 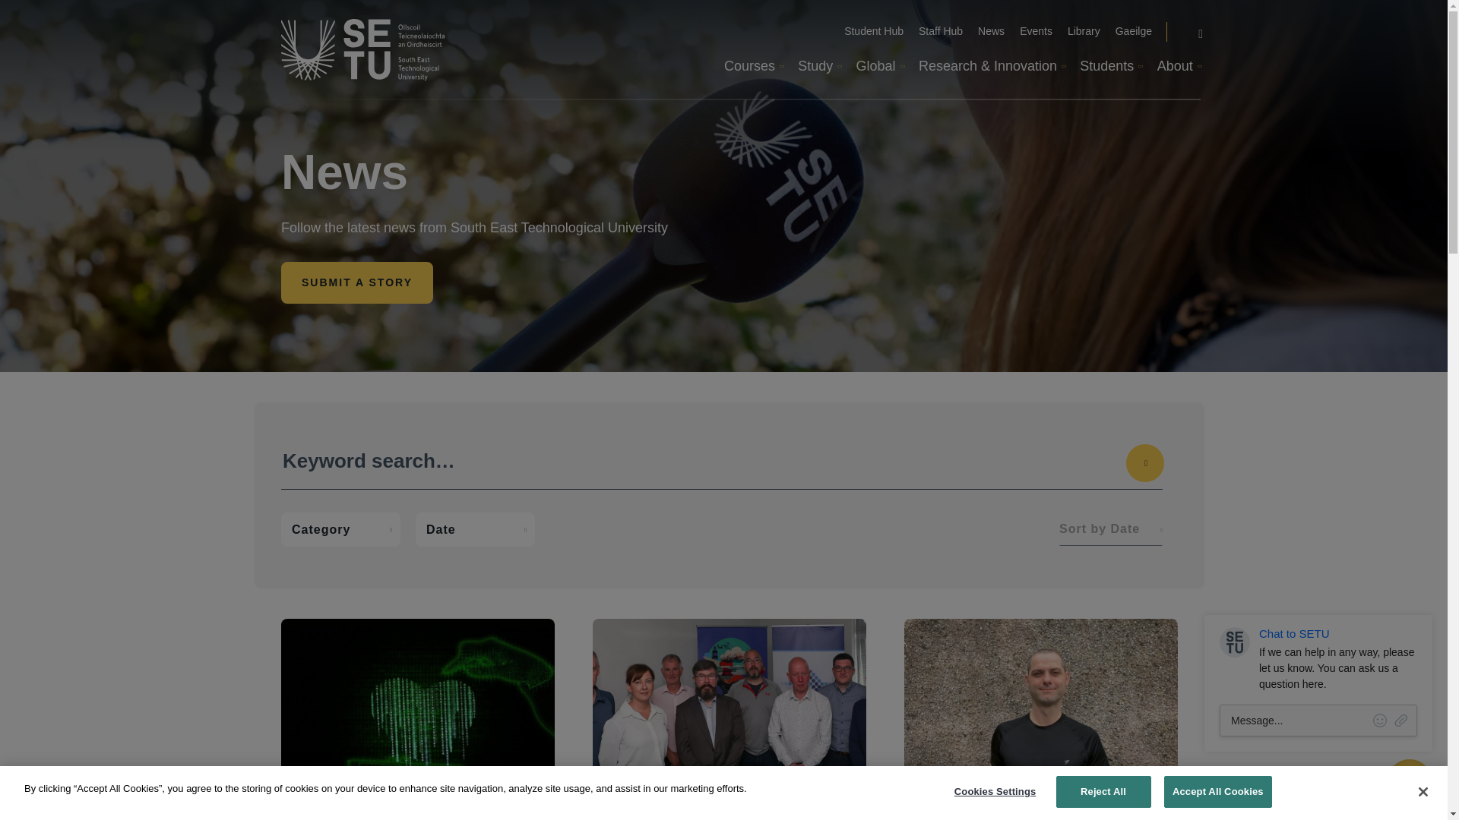 I want to click on Staff Hub, so click(x=941, y=32).